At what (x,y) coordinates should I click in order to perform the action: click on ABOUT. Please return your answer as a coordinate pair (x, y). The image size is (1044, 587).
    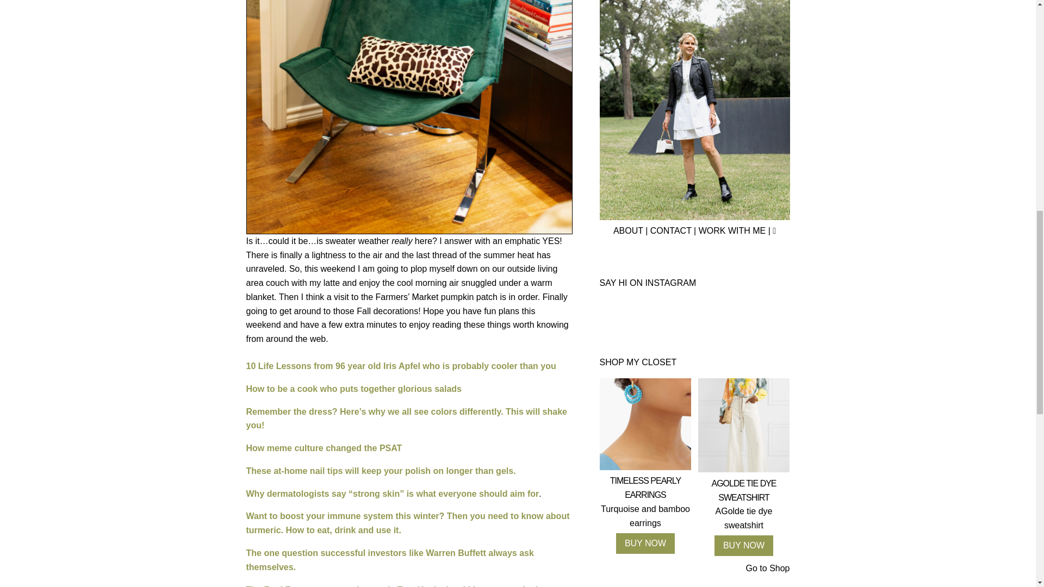
    Looking at the image, I should click on (628, 230).